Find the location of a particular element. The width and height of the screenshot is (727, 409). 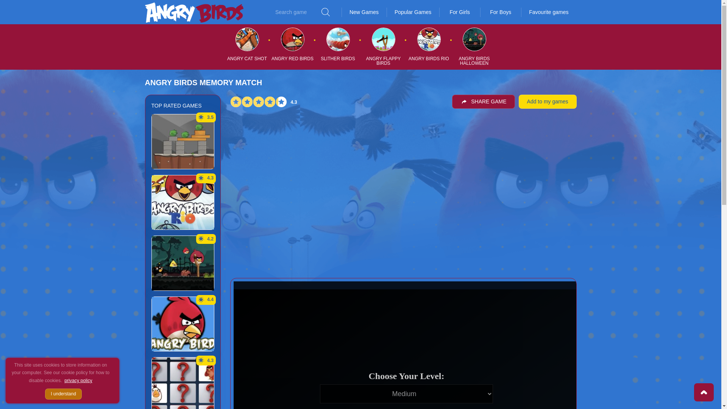

ANGRY BIRDS HALLOWEEN is located at coordinates (474, 61).